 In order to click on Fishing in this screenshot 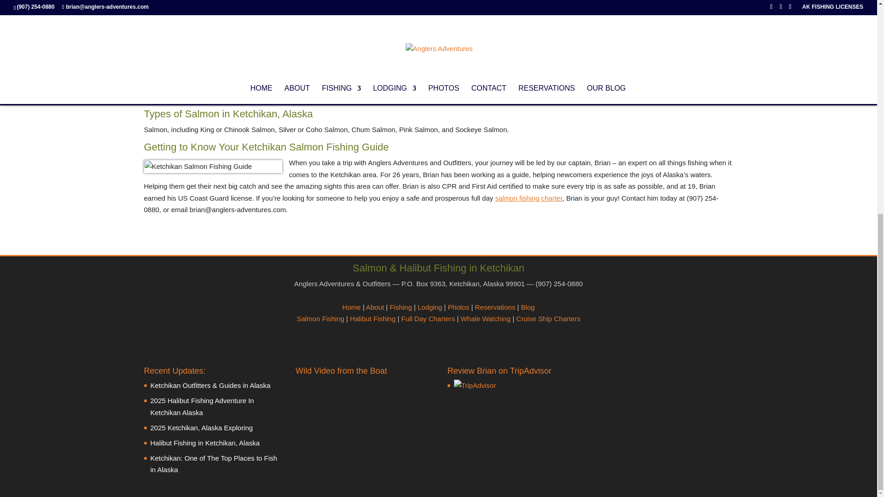, I will do `click(401, 306)`.